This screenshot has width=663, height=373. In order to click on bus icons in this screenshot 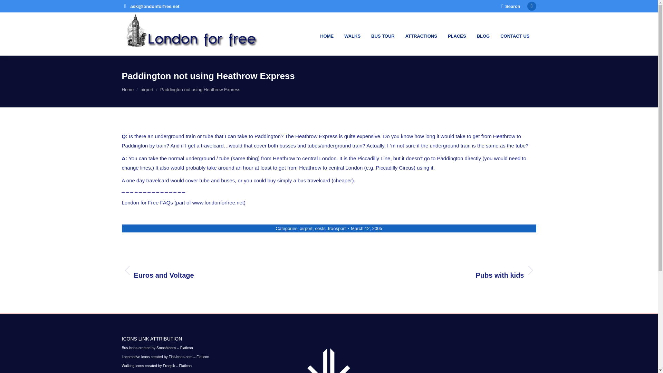, I will do `click(510, 6)`.